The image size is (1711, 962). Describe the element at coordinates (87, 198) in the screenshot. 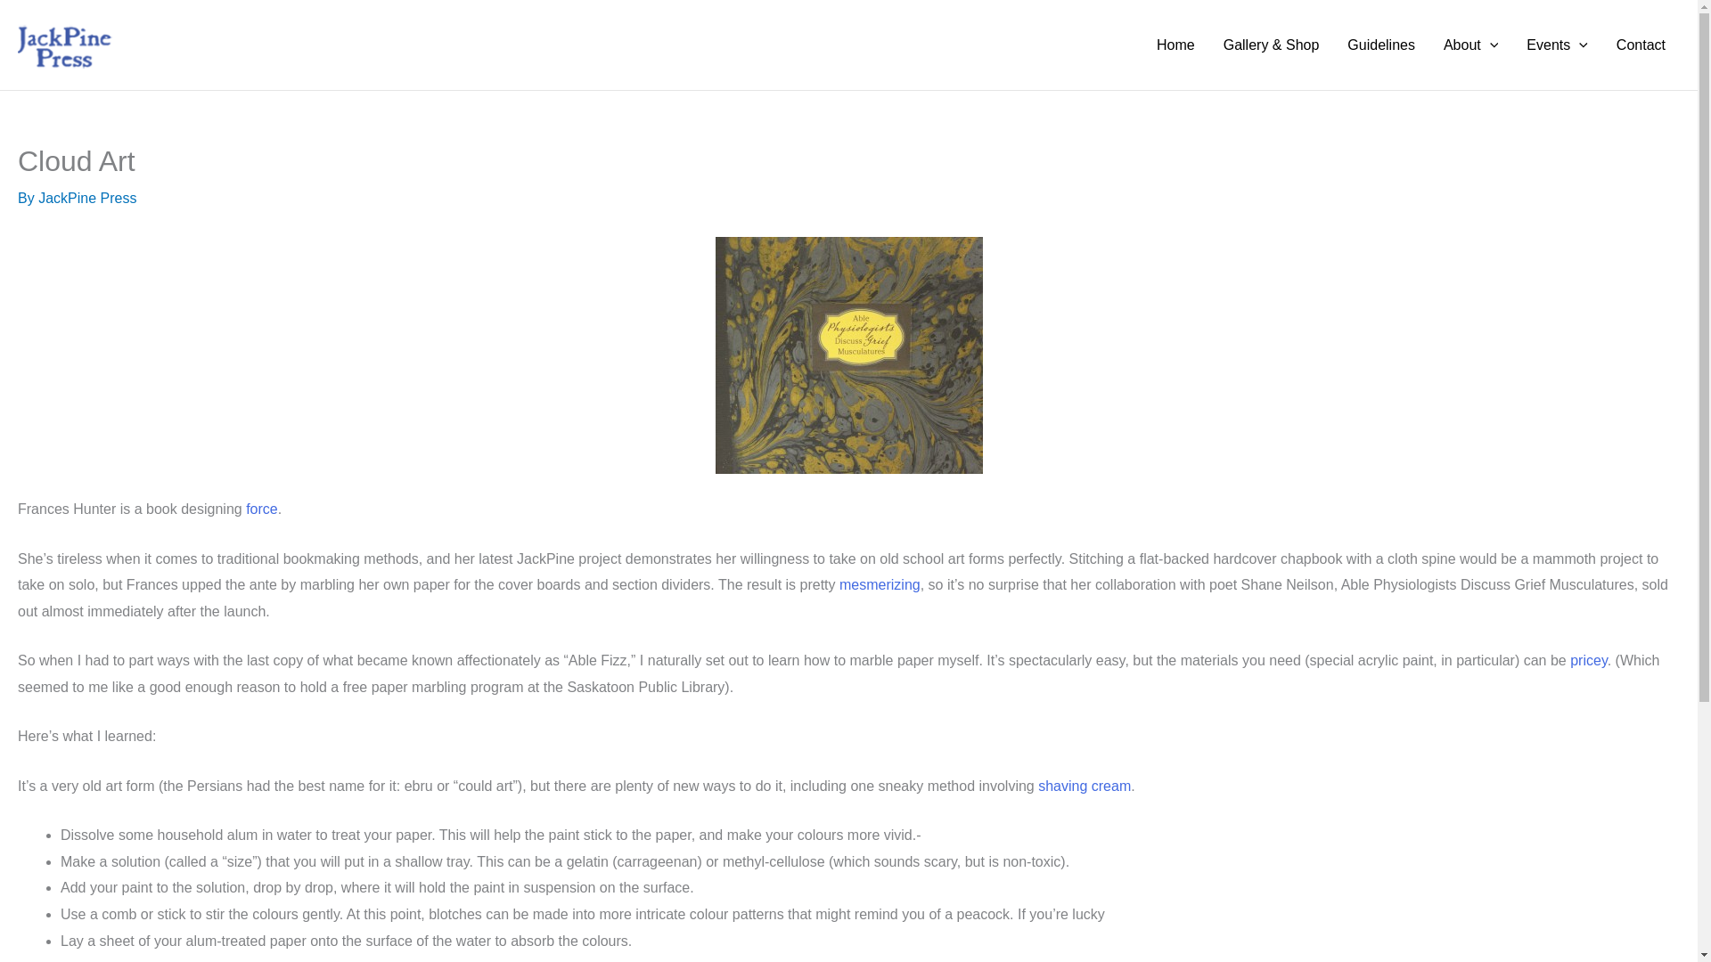

I see `JackPine Press` at that location.